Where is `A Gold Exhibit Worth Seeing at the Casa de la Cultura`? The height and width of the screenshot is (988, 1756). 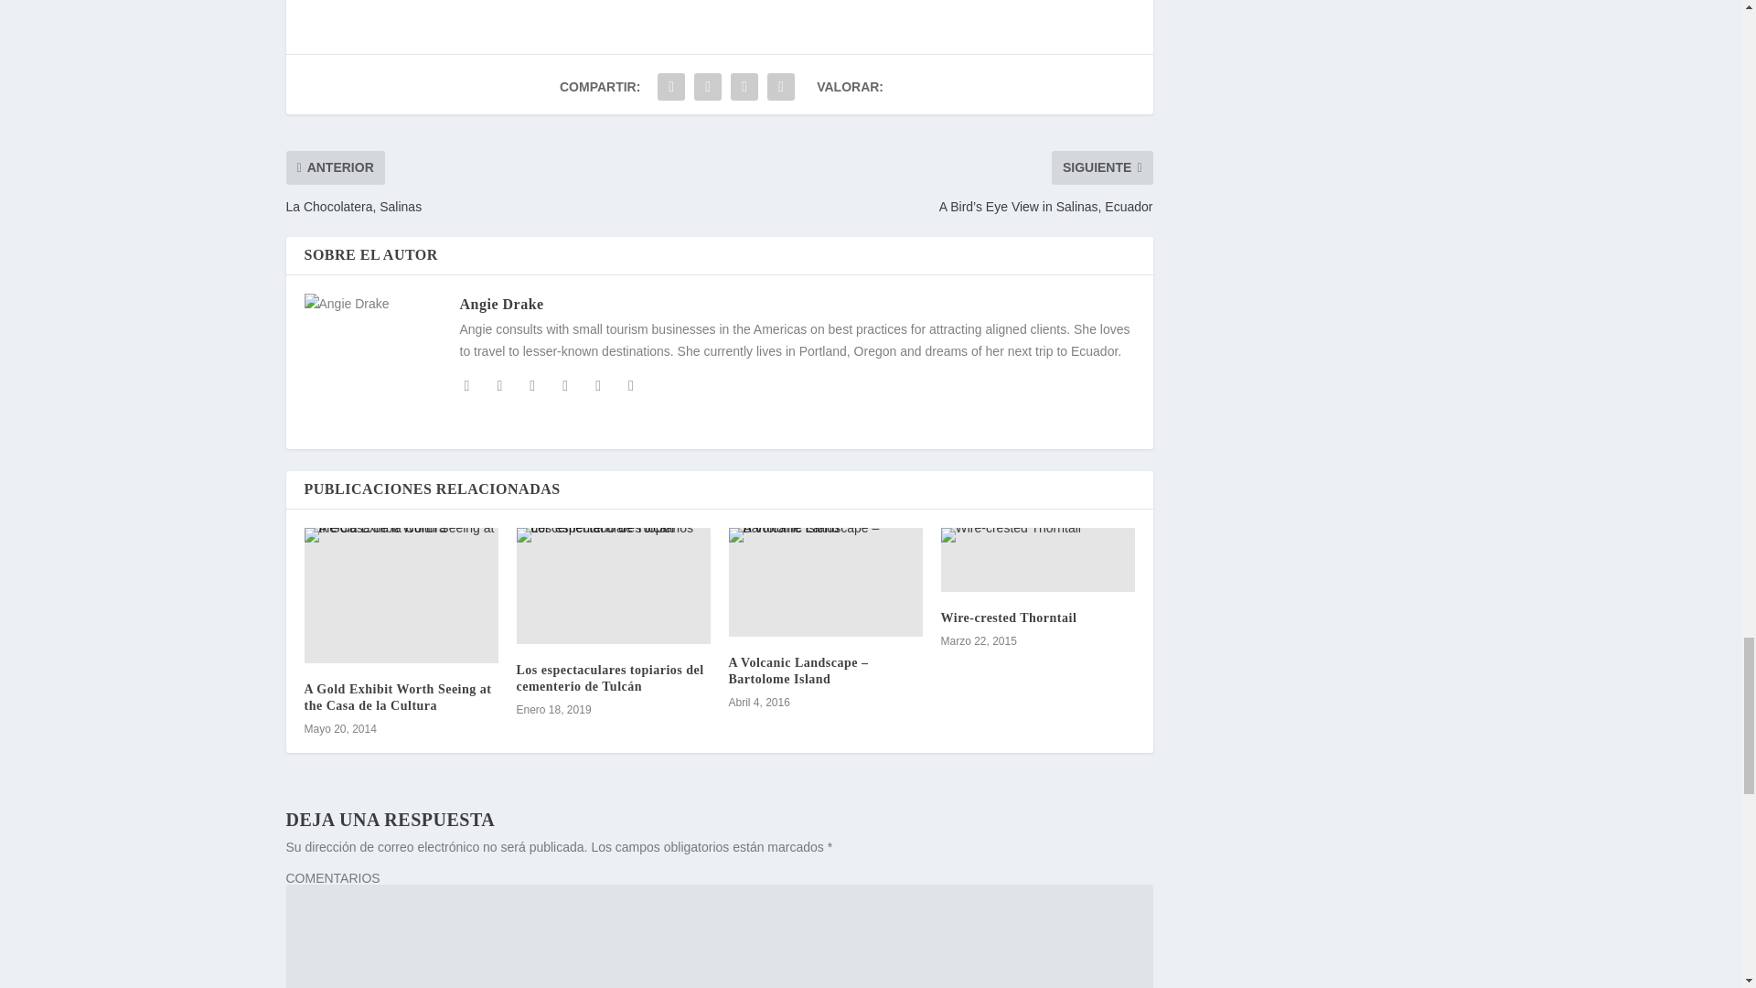
A Gold Exhibit Worth Seeing at the Casa de la Cultura is located at coordinates (401, 595).